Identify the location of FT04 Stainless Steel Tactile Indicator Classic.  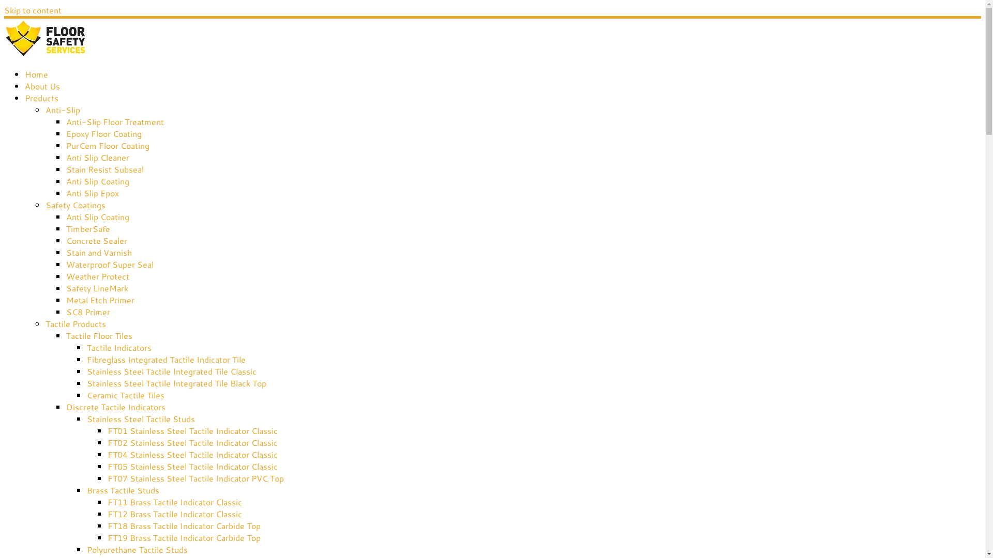
(192, 455).